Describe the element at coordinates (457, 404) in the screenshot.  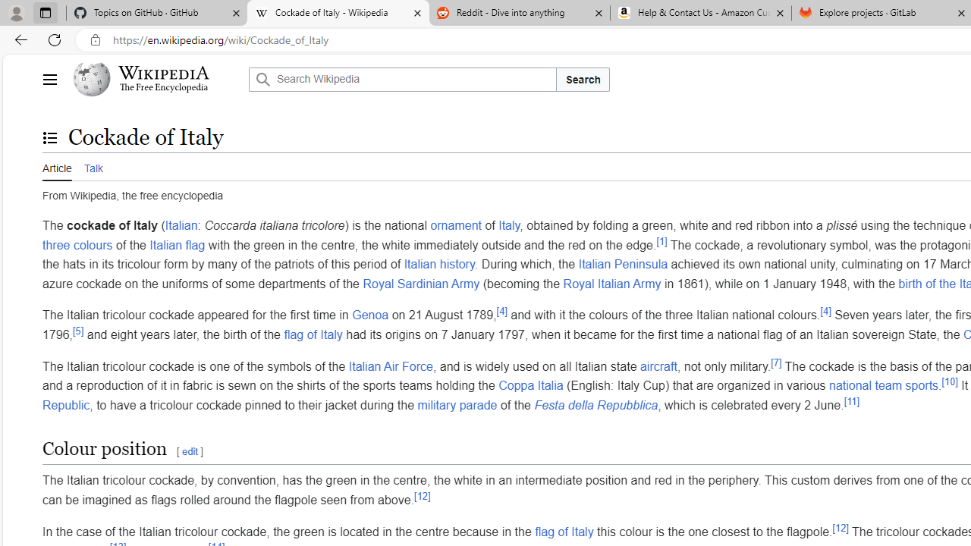
I see `military parade` at that location.